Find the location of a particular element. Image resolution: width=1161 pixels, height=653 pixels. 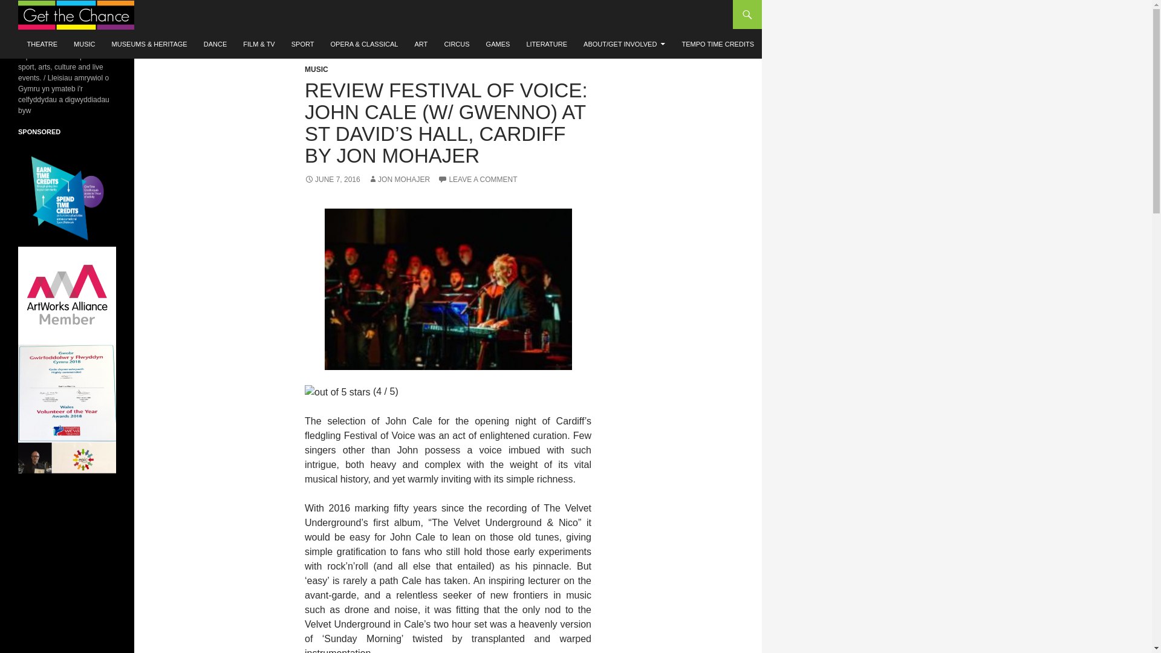

JON MOHAJER is located at coordinates (398, 179).